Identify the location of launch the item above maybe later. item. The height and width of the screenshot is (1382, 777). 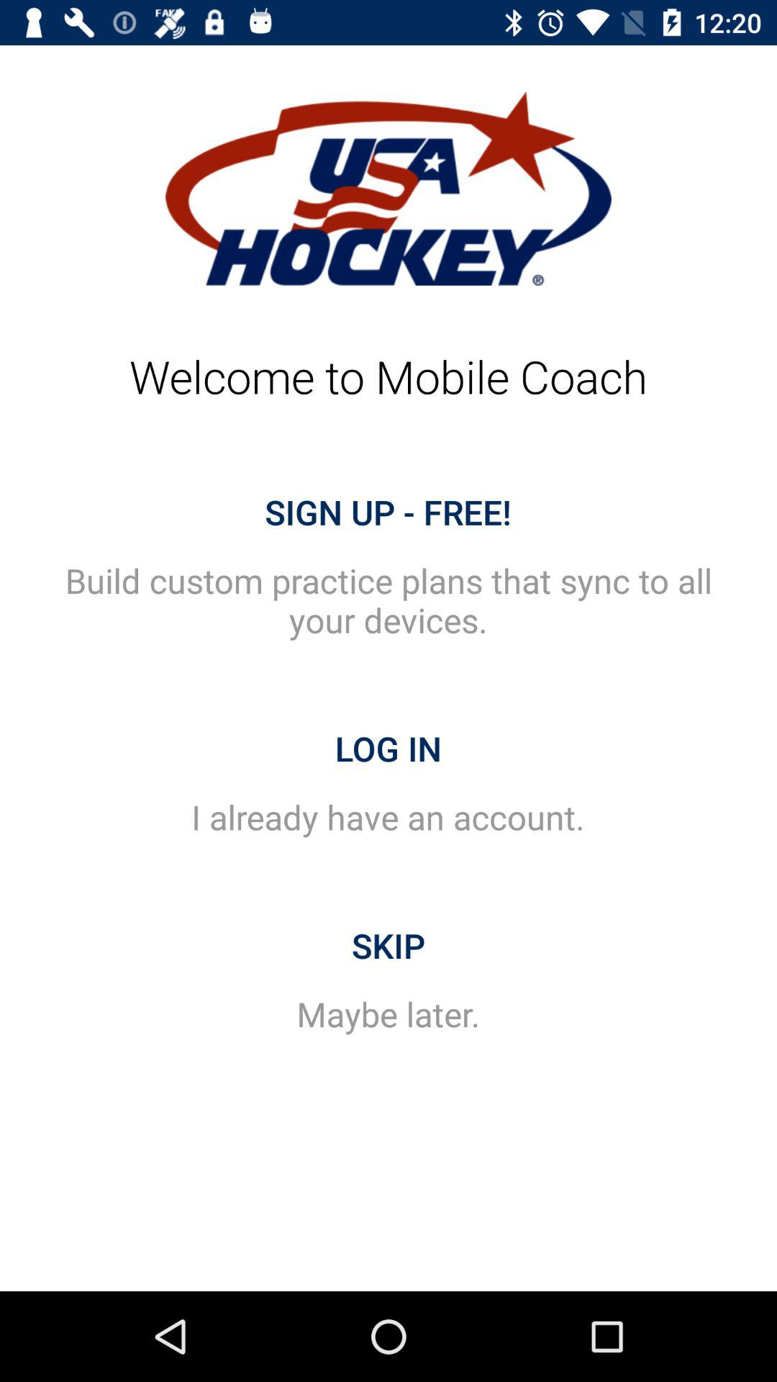
(388, 946).